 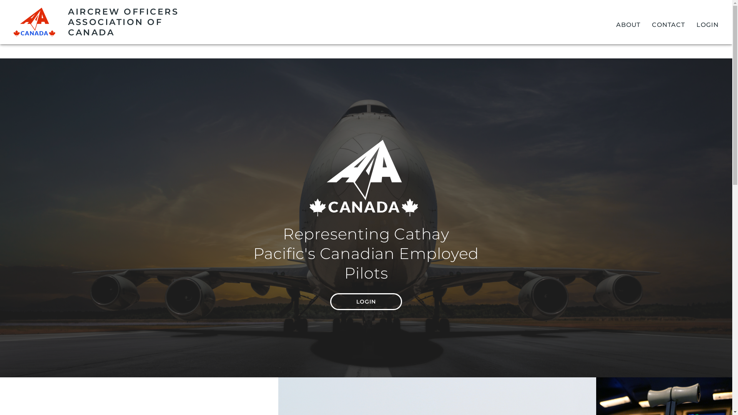 What do you see at coordinates (708, 25) in the screenshot?
I see `LOGIN` at bounding box center [708, 25].